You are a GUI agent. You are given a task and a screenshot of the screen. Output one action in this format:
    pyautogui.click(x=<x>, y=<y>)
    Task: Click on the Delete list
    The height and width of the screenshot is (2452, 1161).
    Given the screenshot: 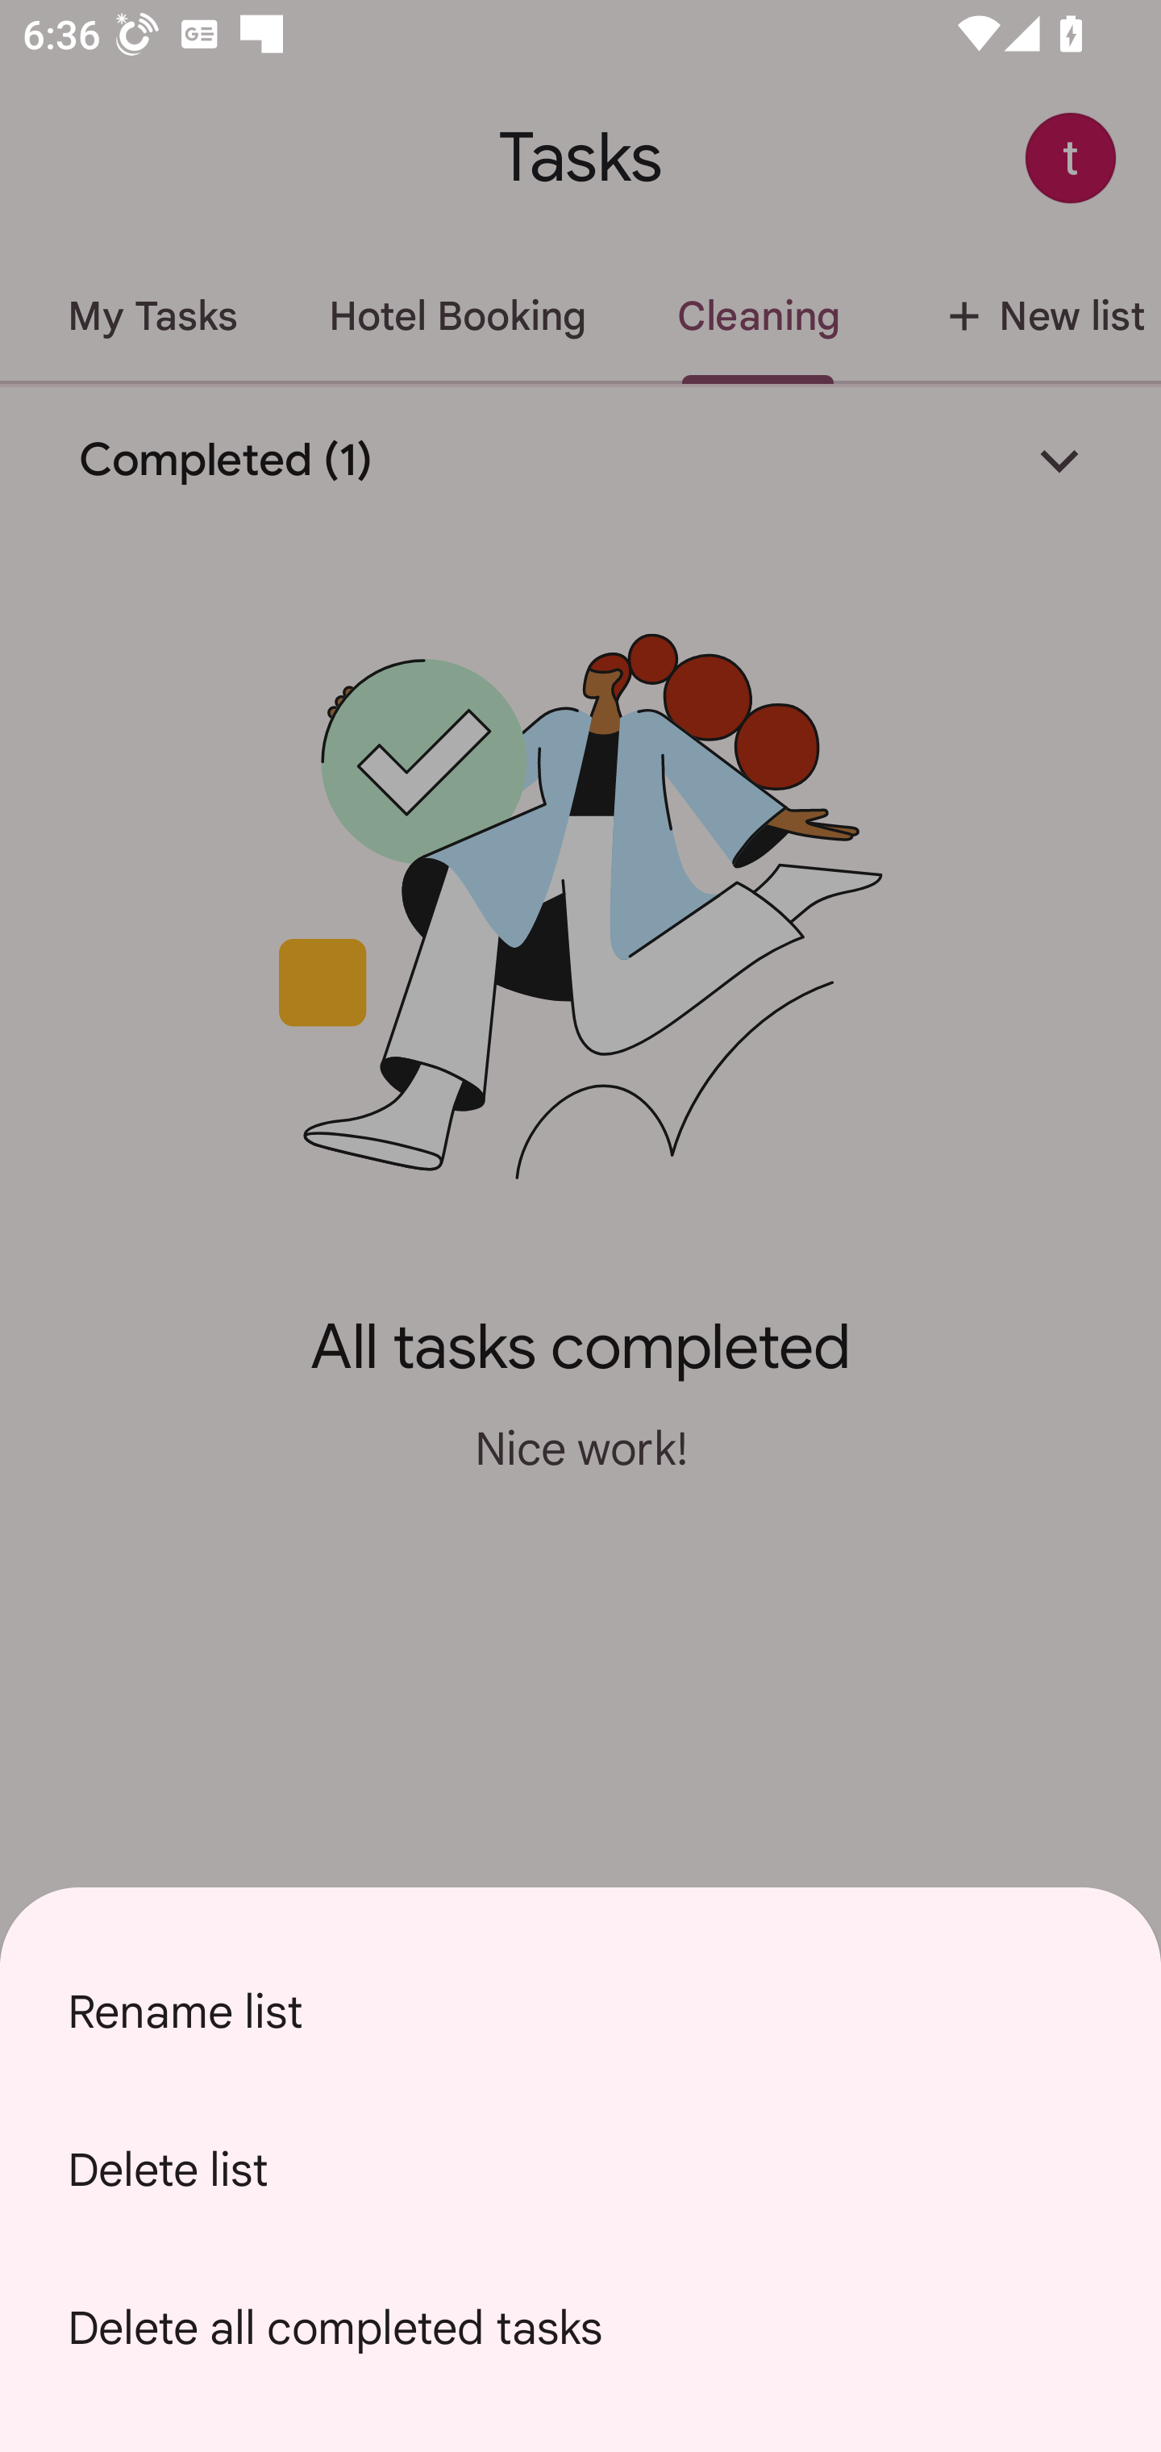 What is the action you would take?
    pyautogui.click(x=580, y=2170)
    